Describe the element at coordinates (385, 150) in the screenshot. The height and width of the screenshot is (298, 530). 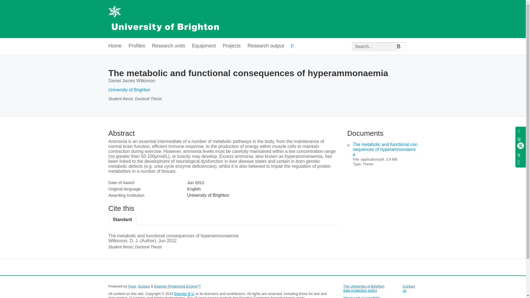
I see `The metabolic and functional consequences of hyperammonaemia` at that location.